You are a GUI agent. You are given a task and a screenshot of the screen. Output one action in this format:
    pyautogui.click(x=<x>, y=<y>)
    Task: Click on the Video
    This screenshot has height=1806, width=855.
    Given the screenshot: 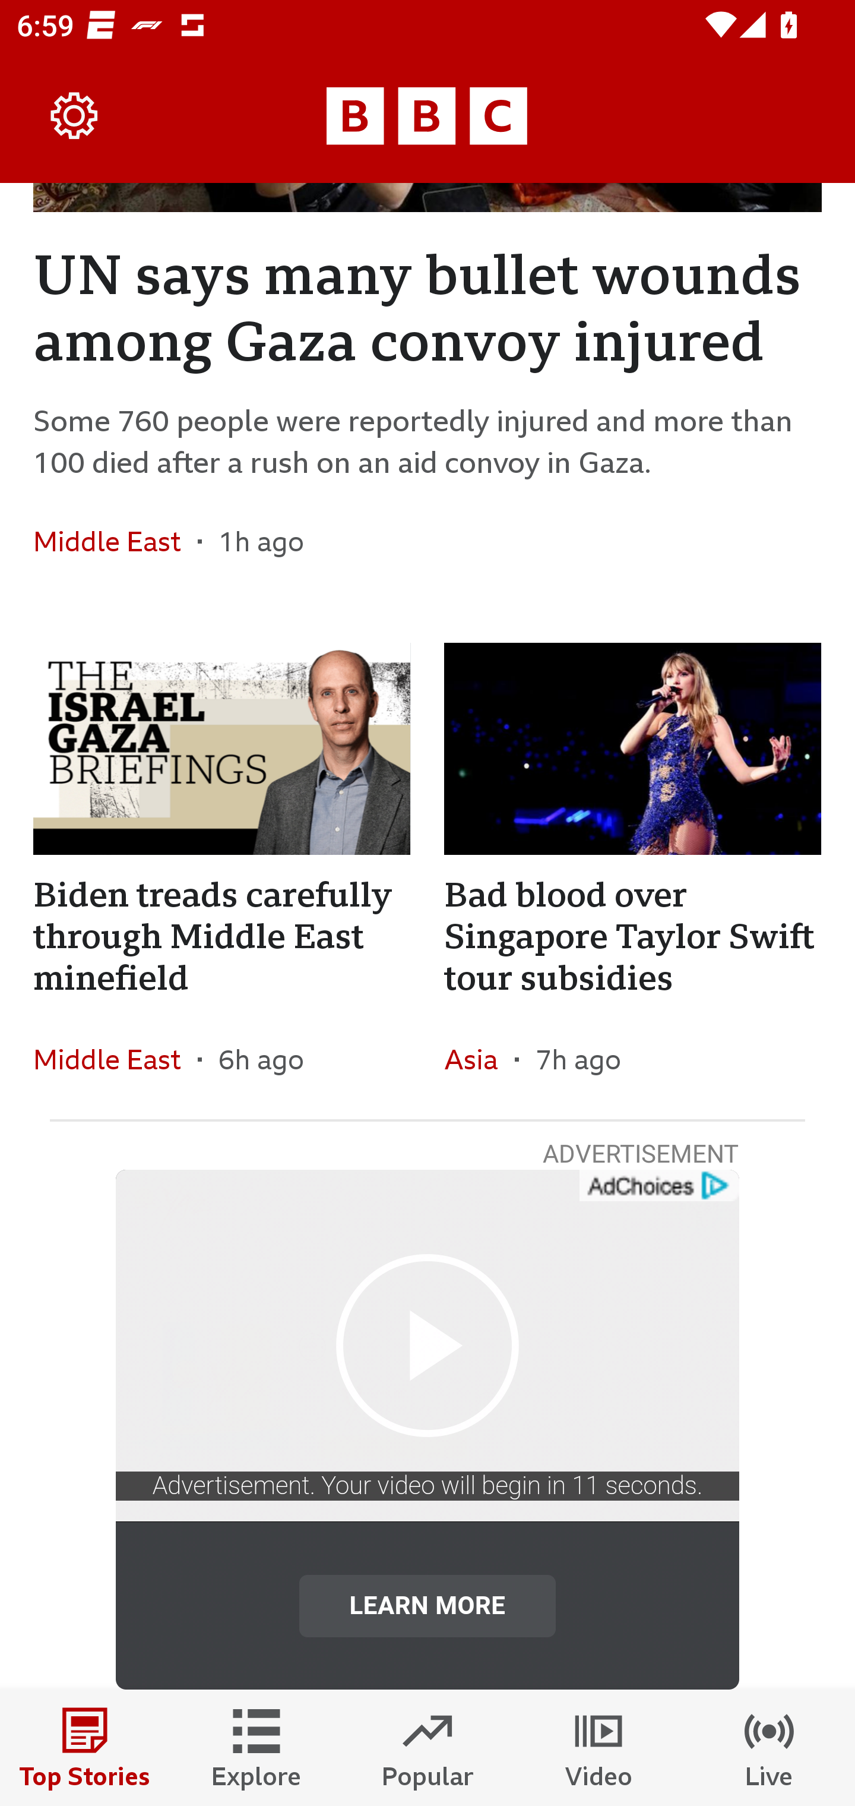 What is the action you would take?
    pyautogui.click(x=598, y=1748)
    